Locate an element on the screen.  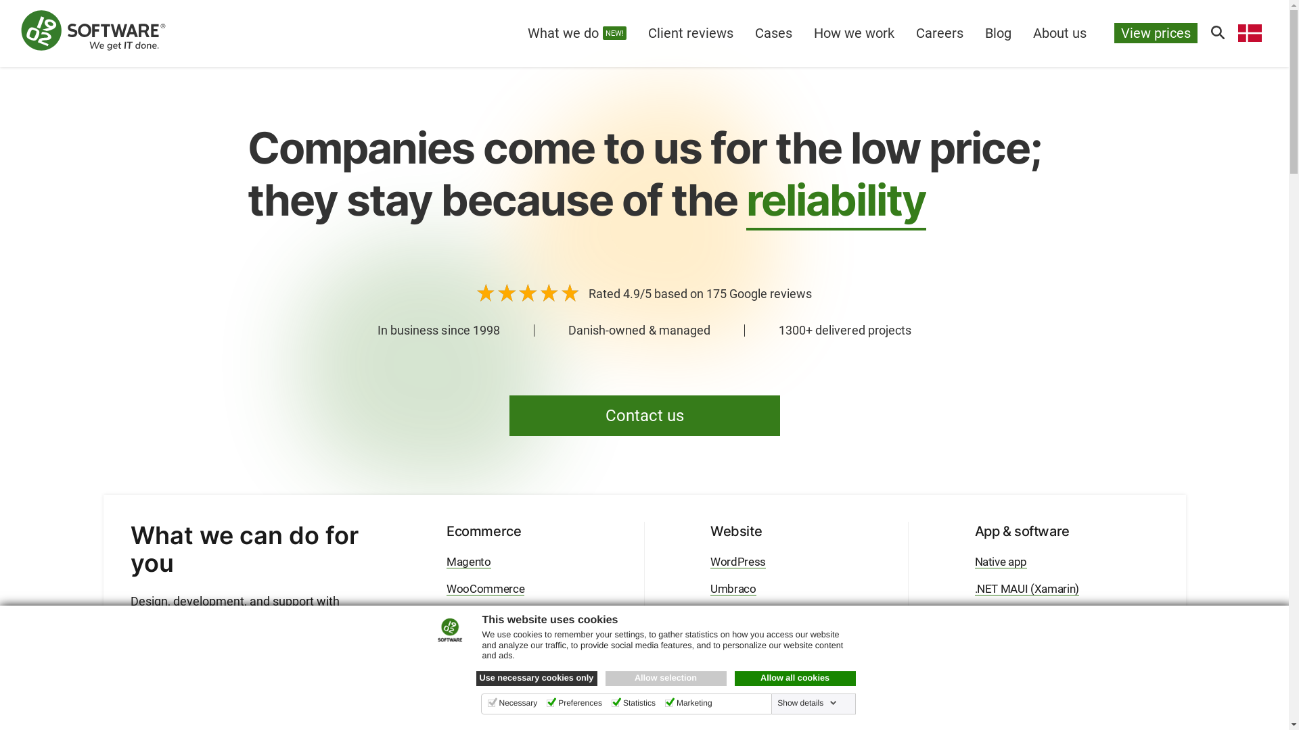
Client reviews is located at coordinates (691, 33).